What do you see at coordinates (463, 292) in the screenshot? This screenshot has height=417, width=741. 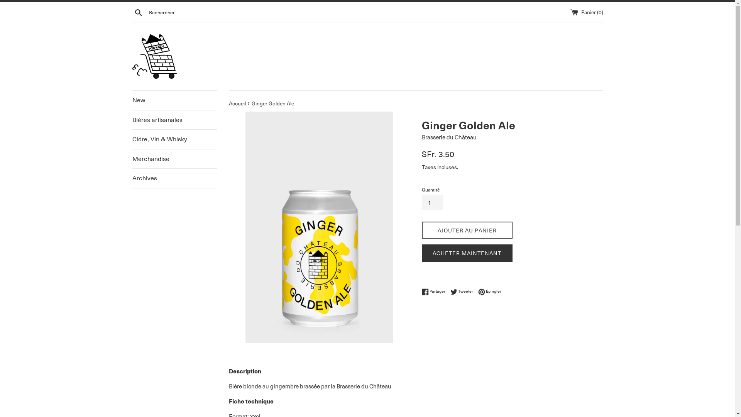 I see `Tweeter
Tweeter sur Twitter` at bounding box center [463, 292].